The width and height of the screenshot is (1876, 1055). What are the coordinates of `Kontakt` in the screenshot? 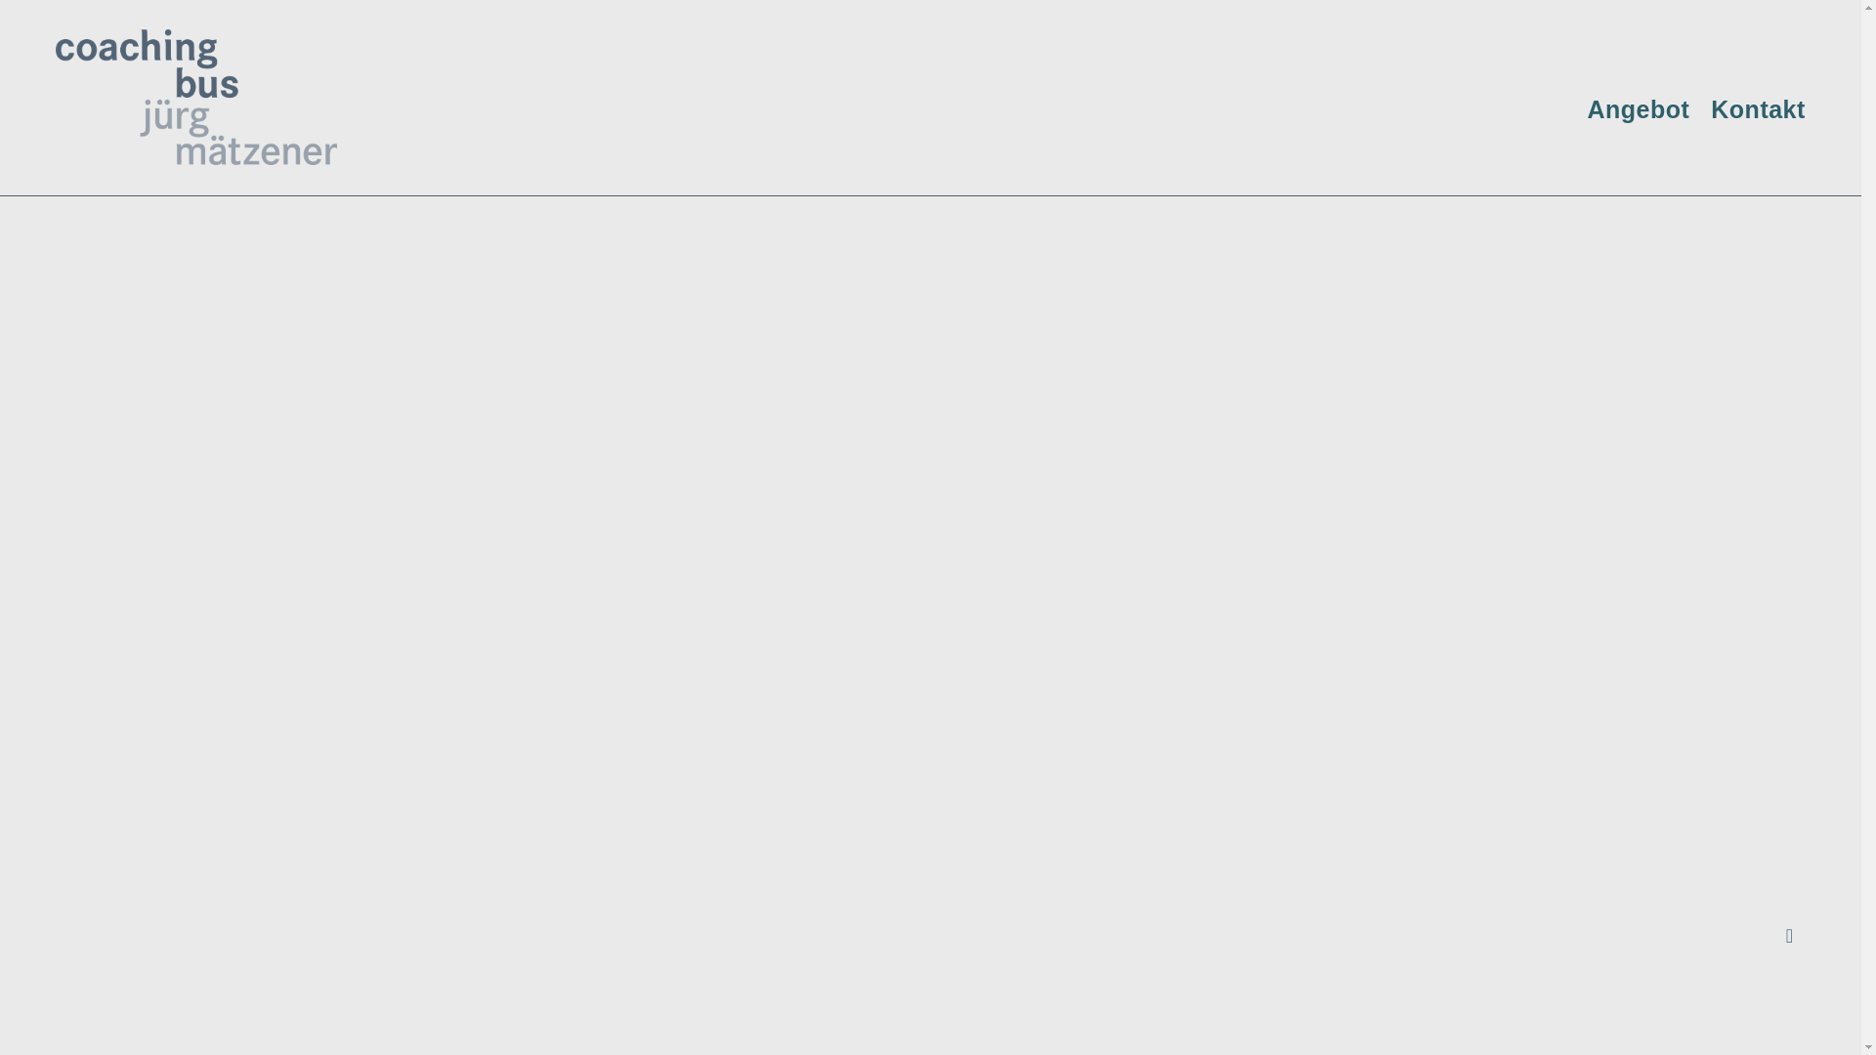 It's located at (1759, 109).